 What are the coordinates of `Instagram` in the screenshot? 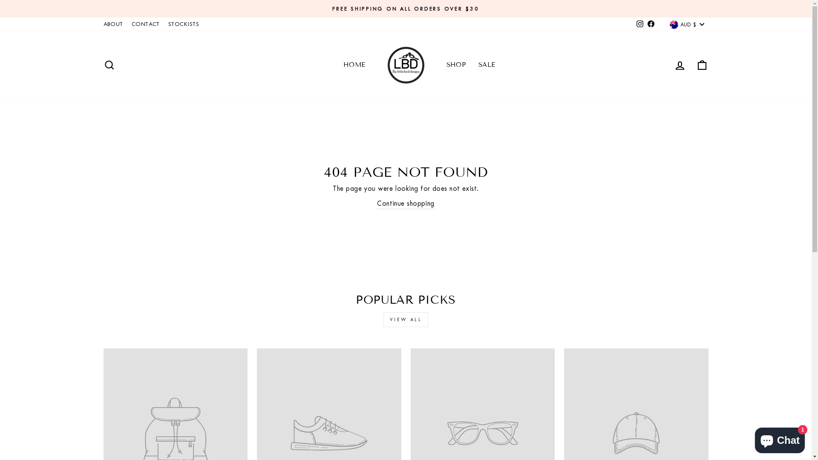 It's located at (640, 24).